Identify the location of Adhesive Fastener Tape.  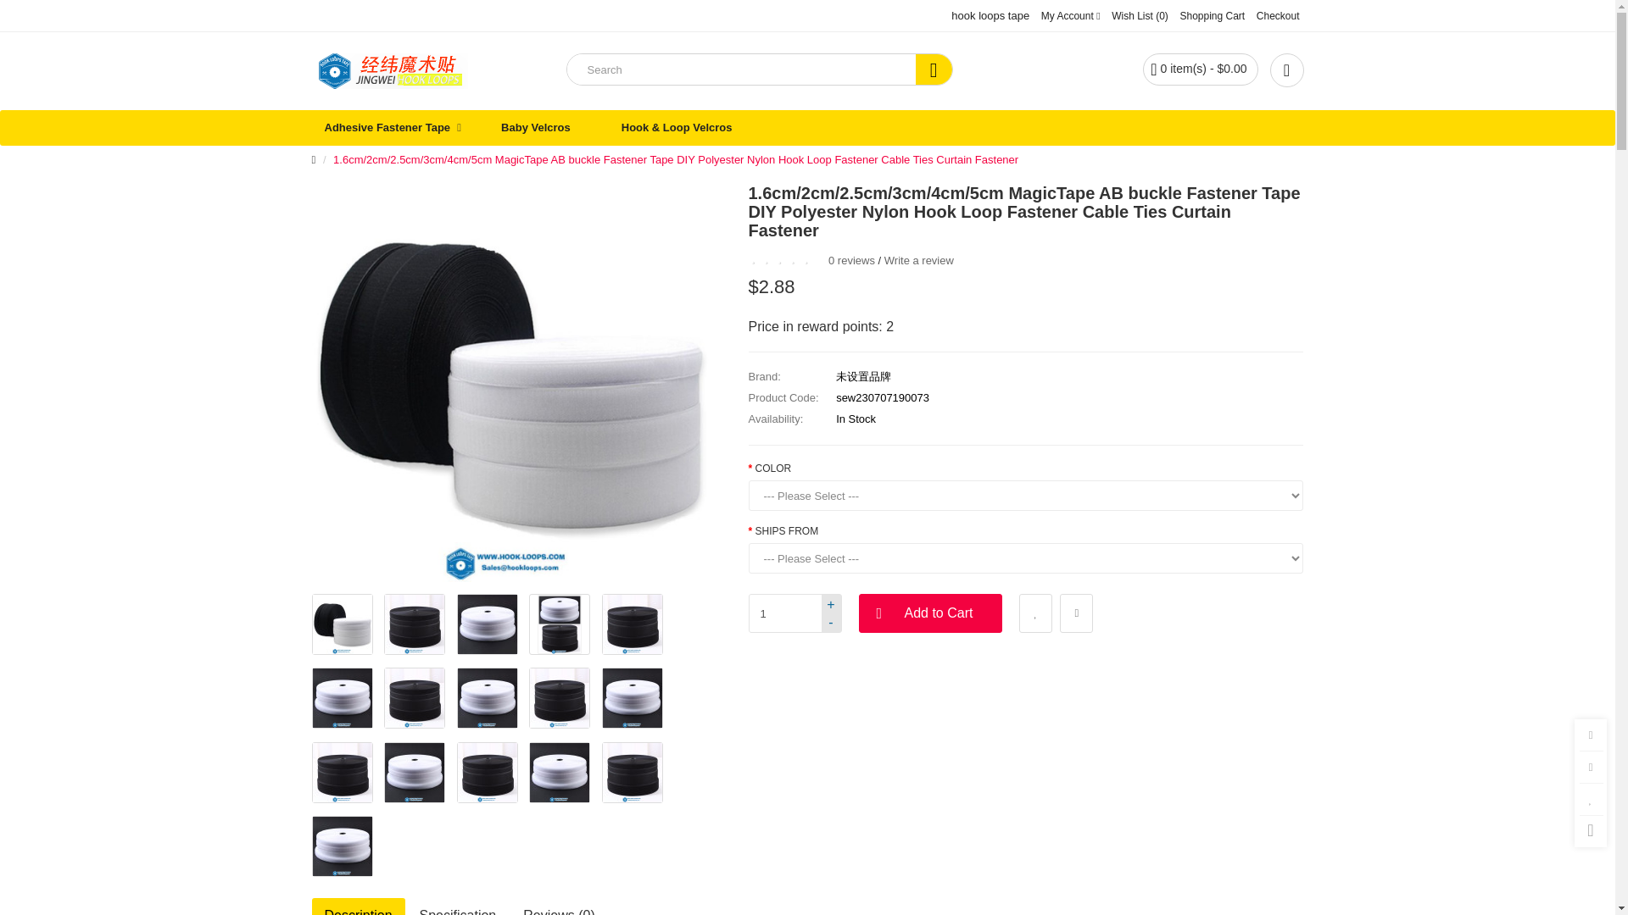
(388, 127).